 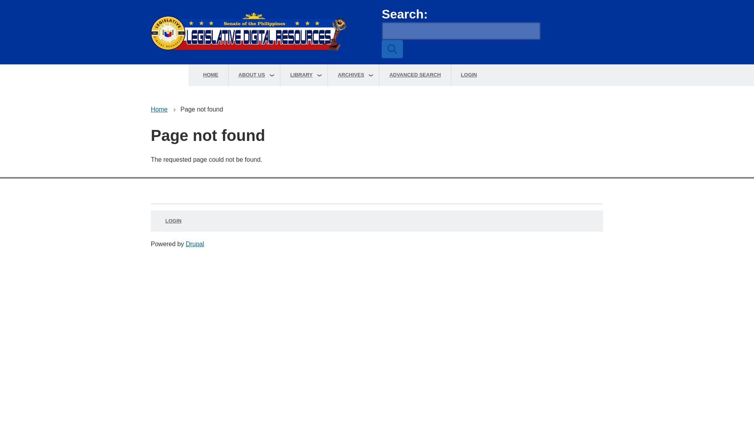 I want to click on Library, so click(x=304, y=75).